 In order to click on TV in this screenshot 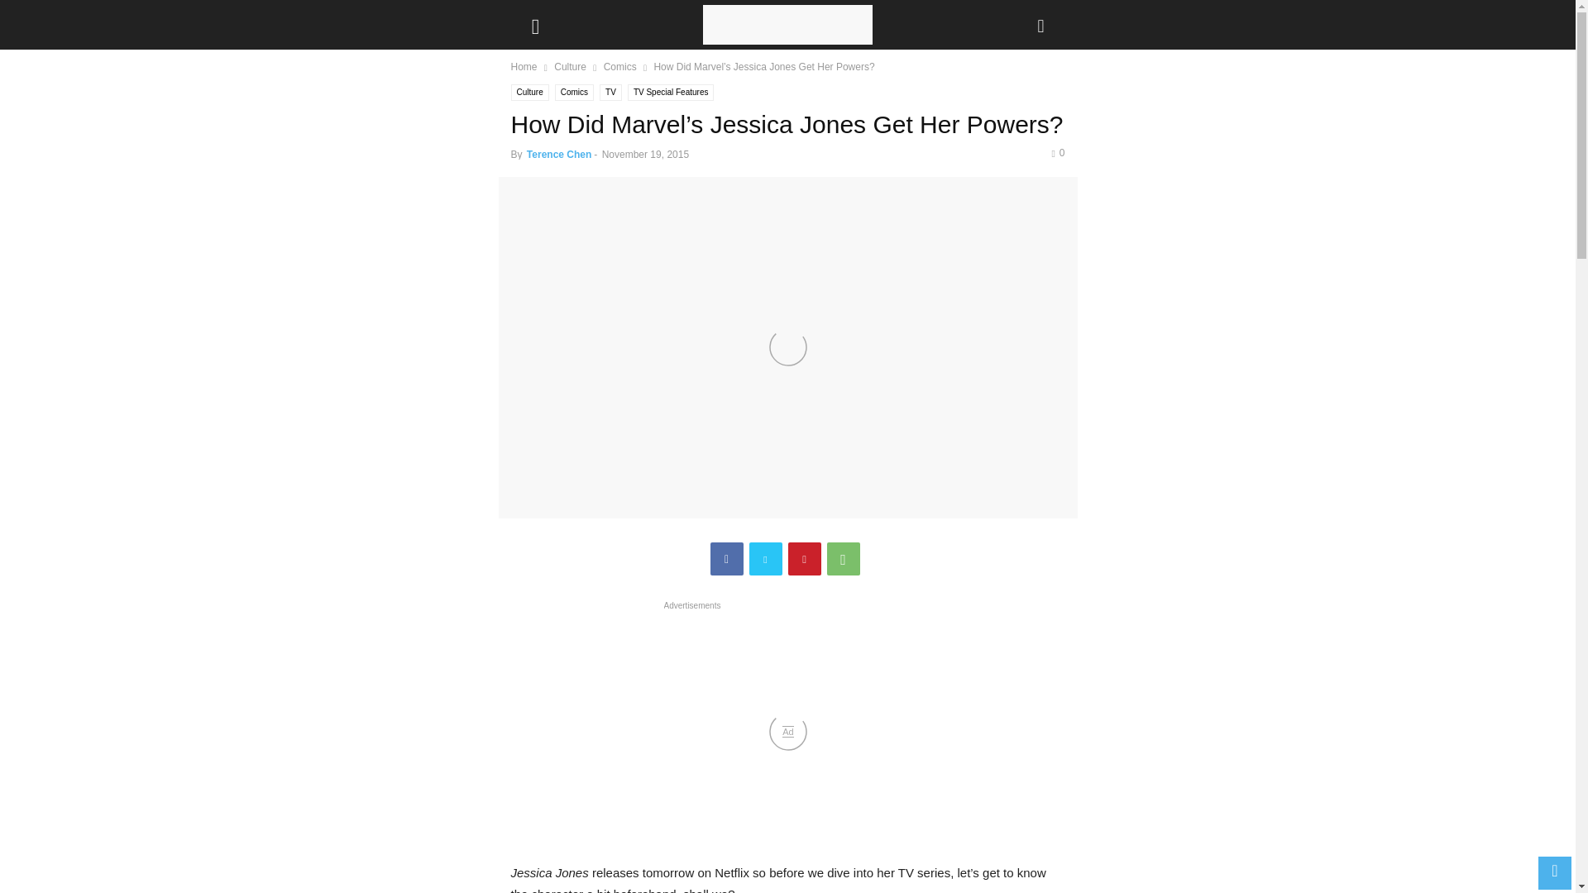, I will do `click(610, 93)`.